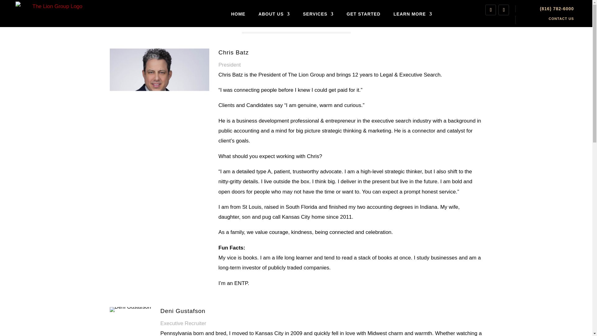 This screenshot has width=597, height=336. What do you see at coordinates (274, 14) in the screenshot?
I see `ABOUT US` at bounding box center [274, 14].